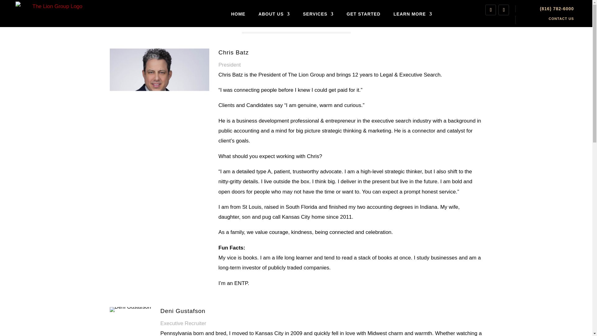 This screenshot has width=597, height=336. What do you see at coordinates (274, 14) in the screenshot?
I see `ABOUT US` at bounding box center [274, 14].